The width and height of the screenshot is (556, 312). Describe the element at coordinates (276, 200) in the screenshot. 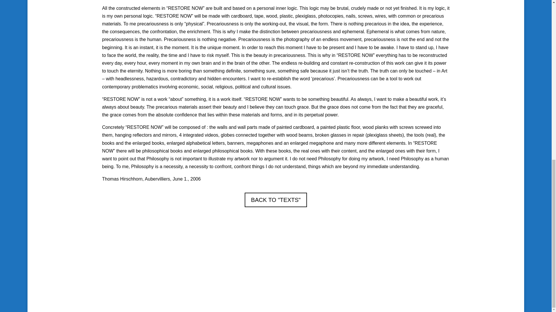

I see `BACK TO "TEXTS"` at that location.